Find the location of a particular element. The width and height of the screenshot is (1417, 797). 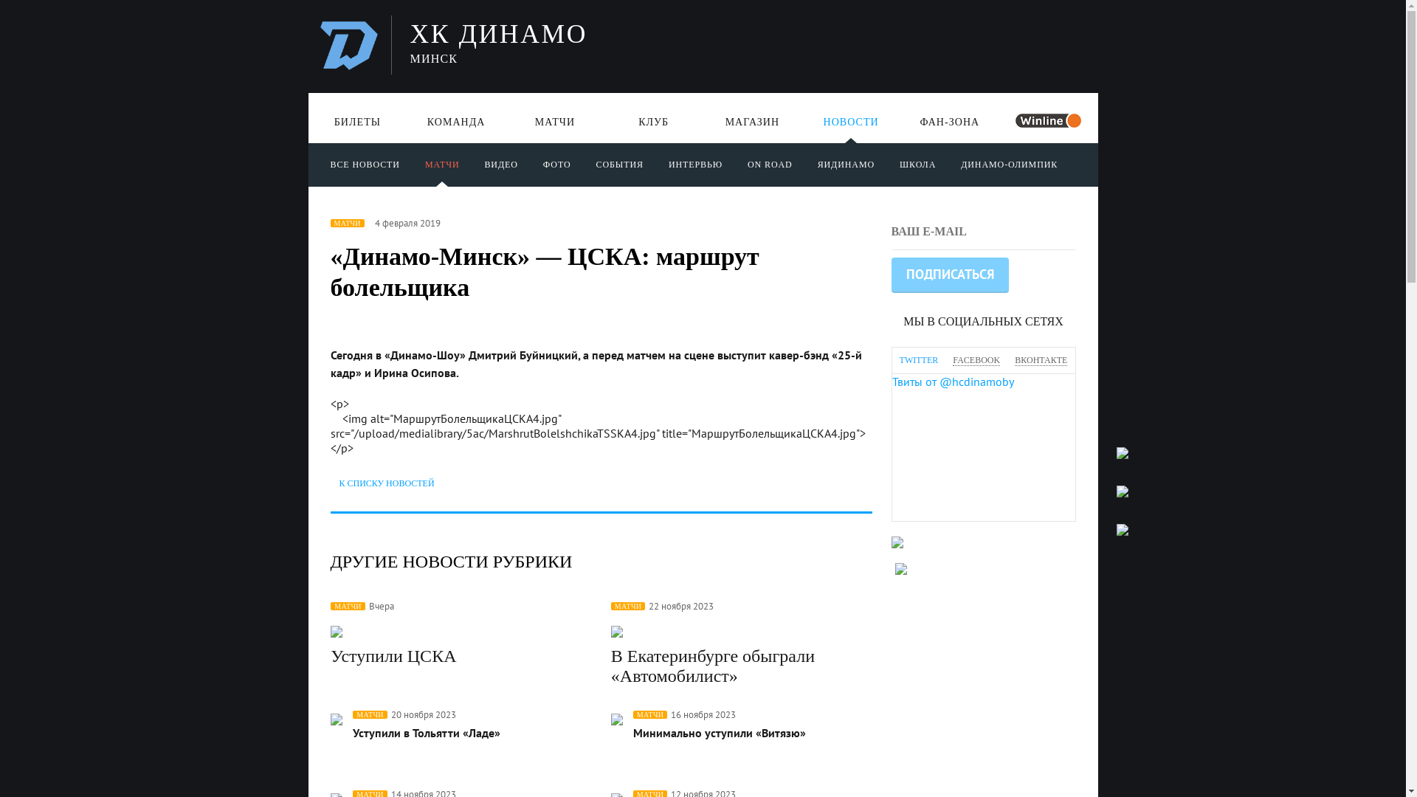

YouTube is located at coordinates (1135, 427).